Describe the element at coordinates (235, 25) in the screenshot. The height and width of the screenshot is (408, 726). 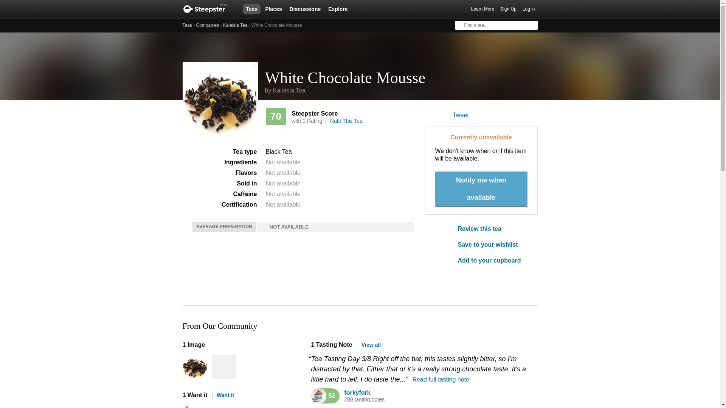
I see `Kaleisia Tea` at that location.